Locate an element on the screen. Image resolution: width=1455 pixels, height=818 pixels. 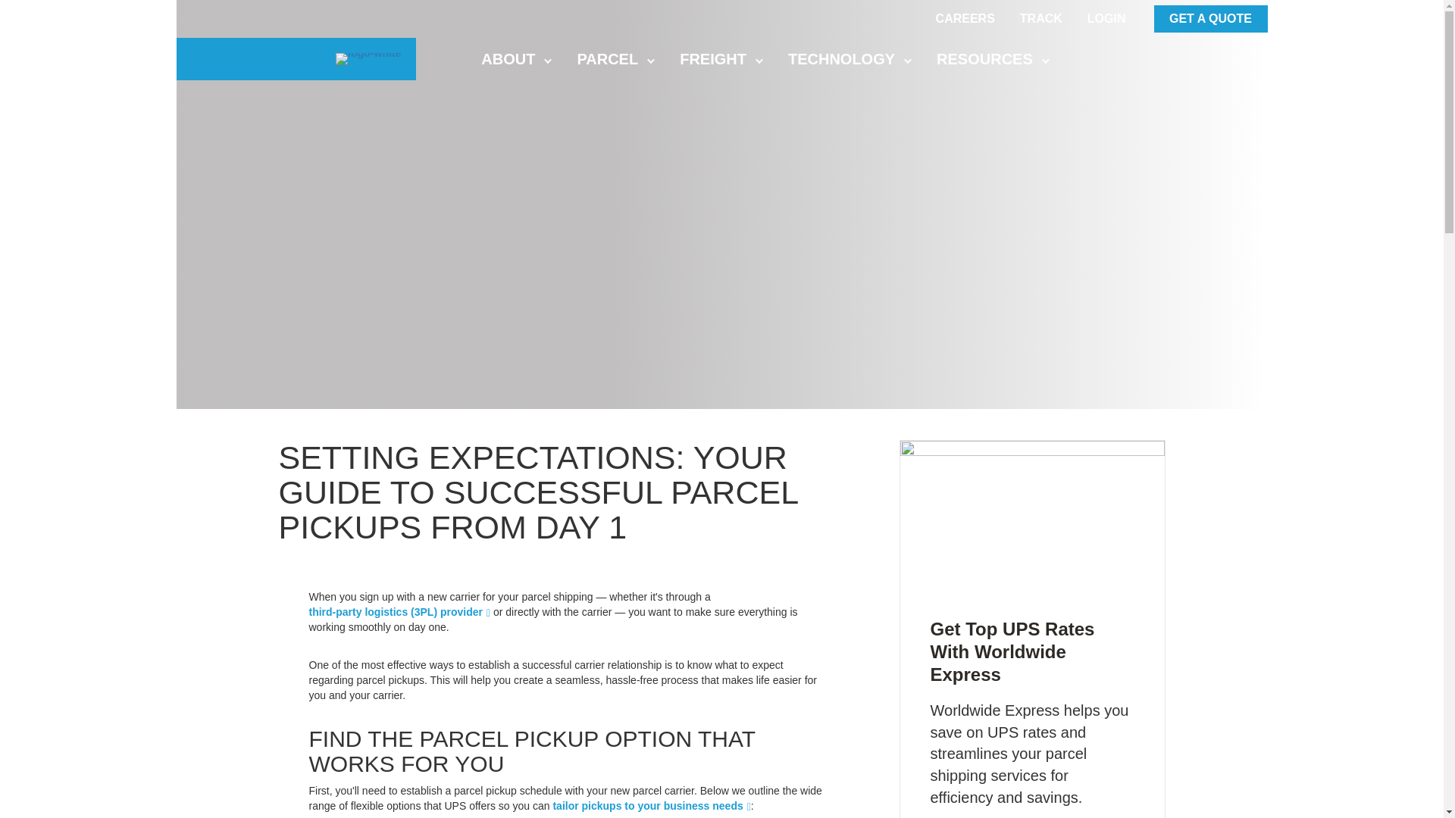
LOGIN is located at coordinates (1106, 19).